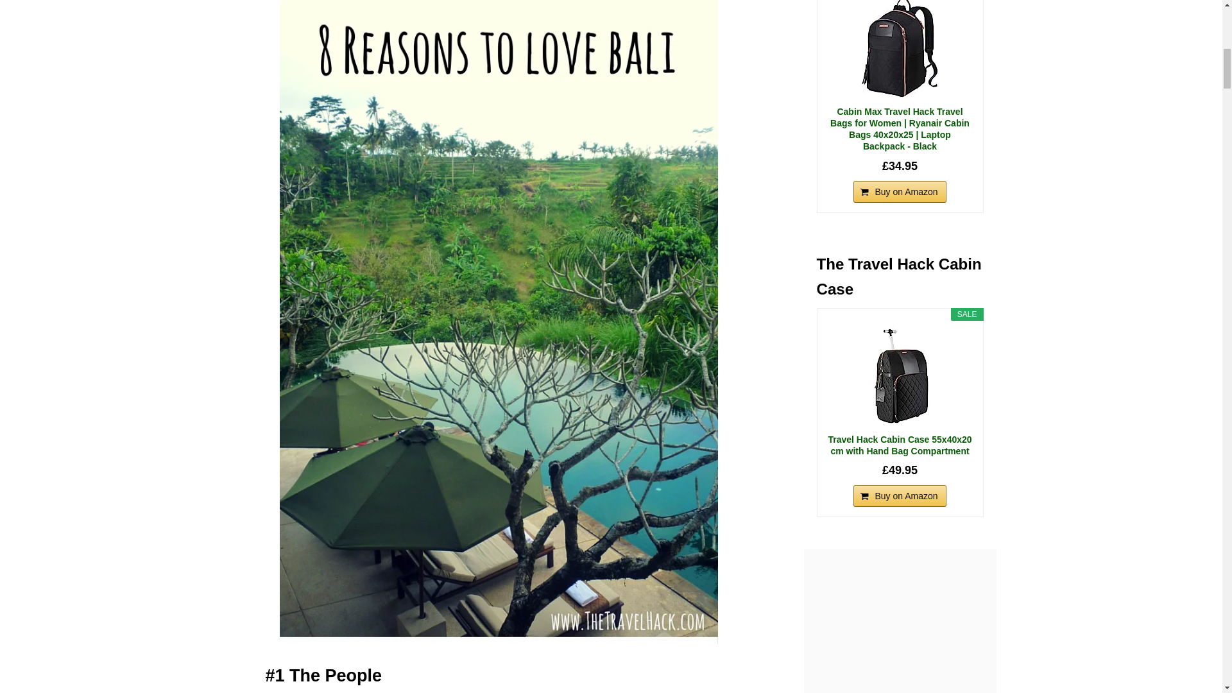 This screenshot has width=1232, height=693. I want to click on Travel Hack Cabin Case 55x40x20 cm with Hand Bag Compartment, so click(900, 376).